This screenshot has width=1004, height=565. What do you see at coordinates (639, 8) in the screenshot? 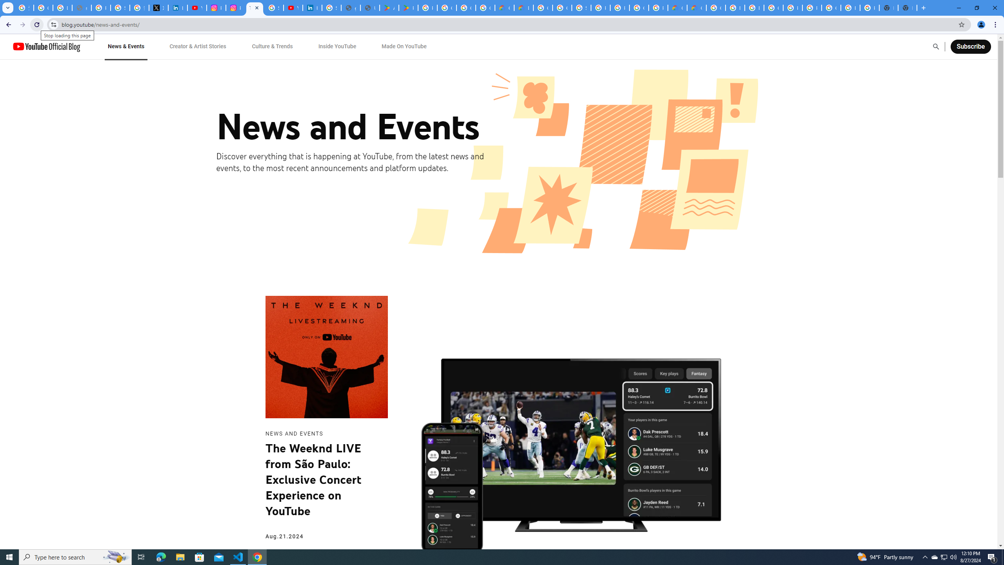
I see `Google Cloud Platform` at bounding box center [639, 8].